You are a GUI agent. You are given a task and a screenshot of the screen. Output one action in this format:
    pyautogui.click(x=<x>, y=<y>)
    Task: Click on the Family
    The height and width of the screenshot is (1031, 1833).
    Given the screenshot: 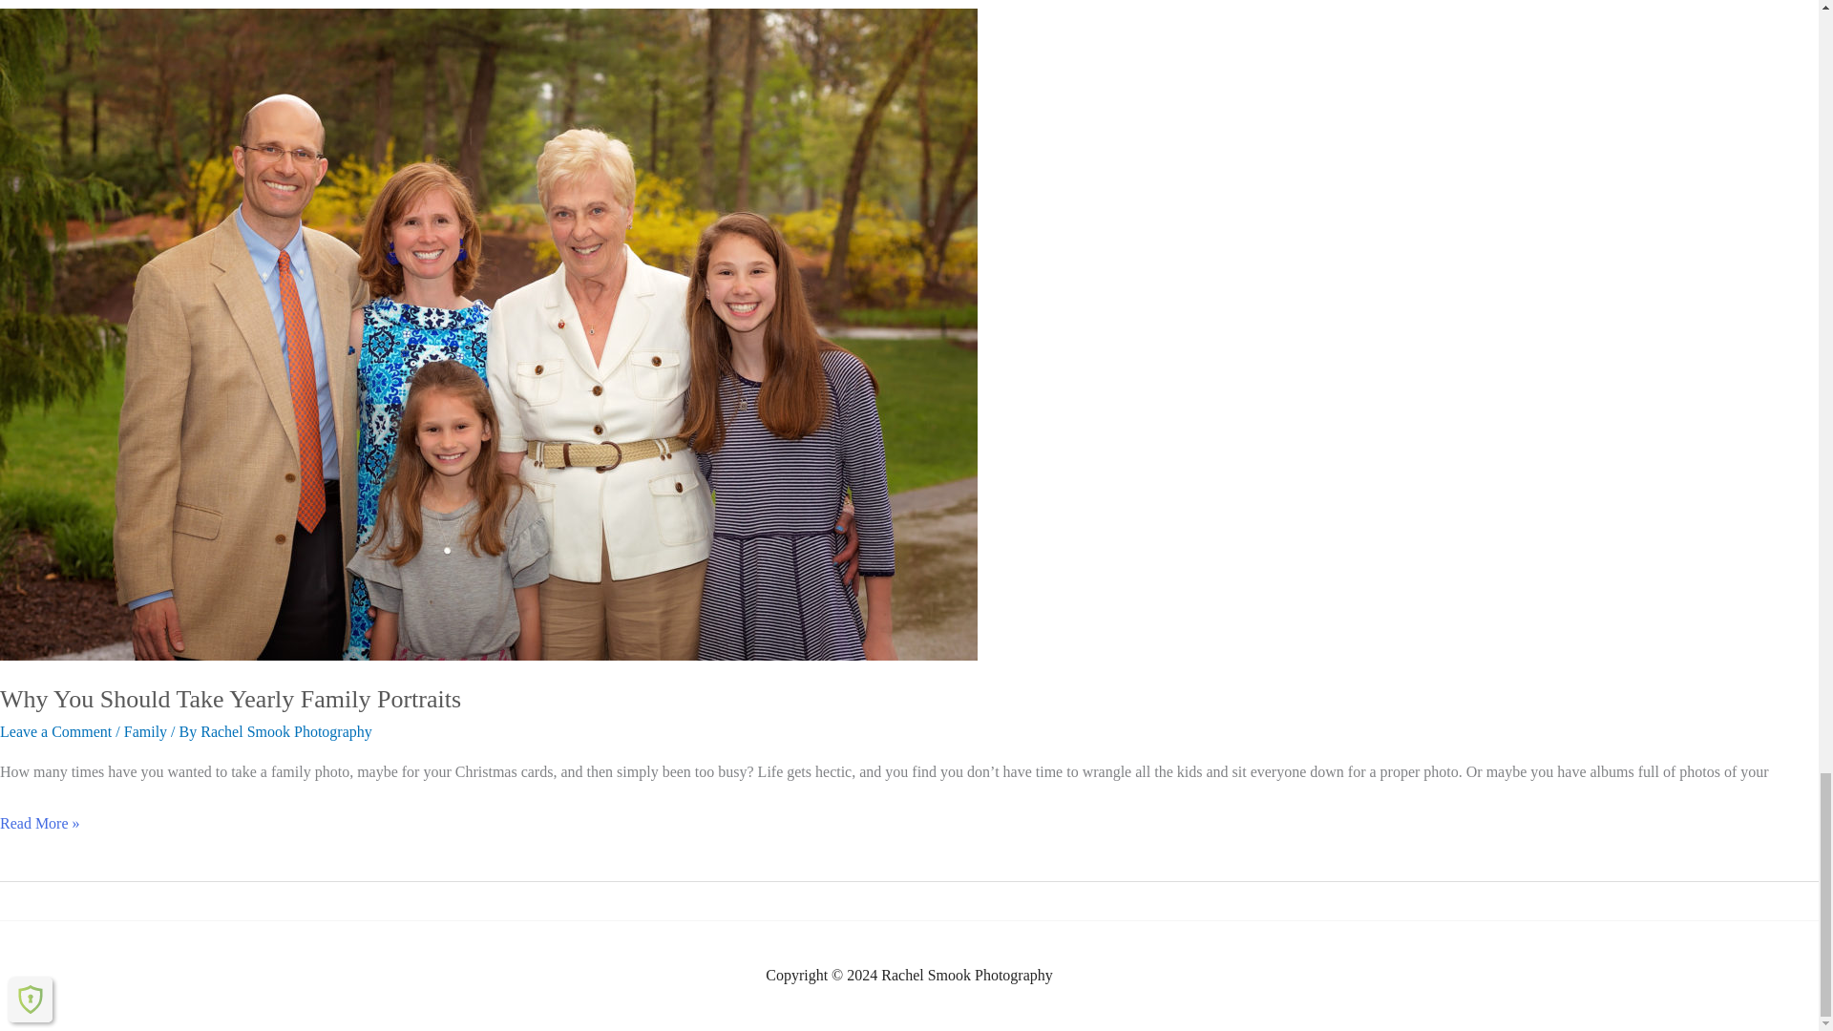 What is the action you would take?
    pyautogui.click(x=145, y=731)
    